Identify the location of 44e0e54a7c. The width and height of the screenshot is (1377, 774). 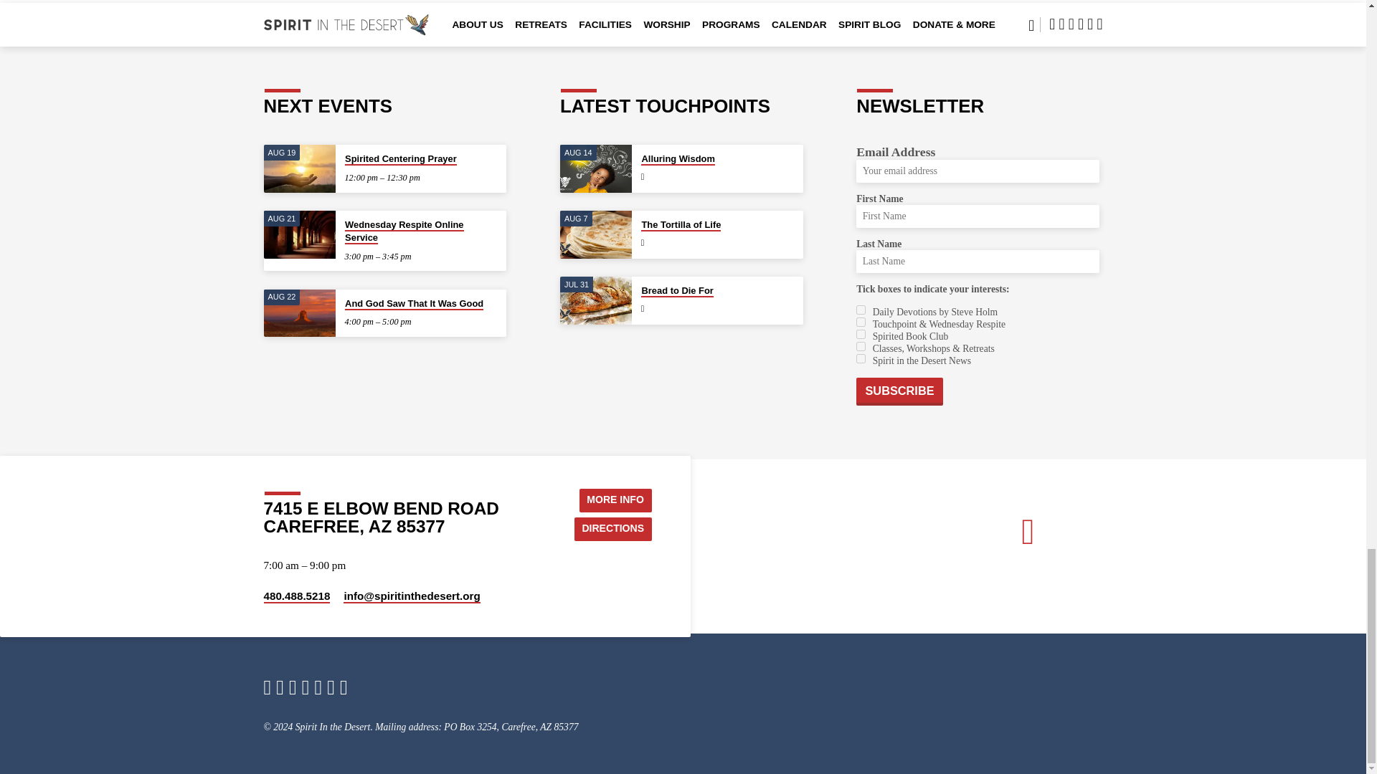
(861, 321).